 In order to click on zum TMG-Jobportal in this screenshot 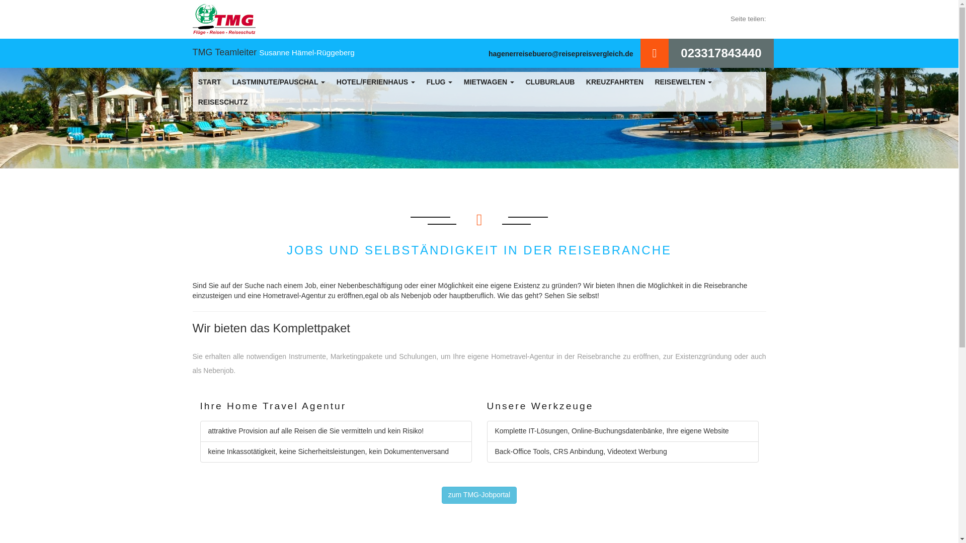, I will do `click(479, 495)`.